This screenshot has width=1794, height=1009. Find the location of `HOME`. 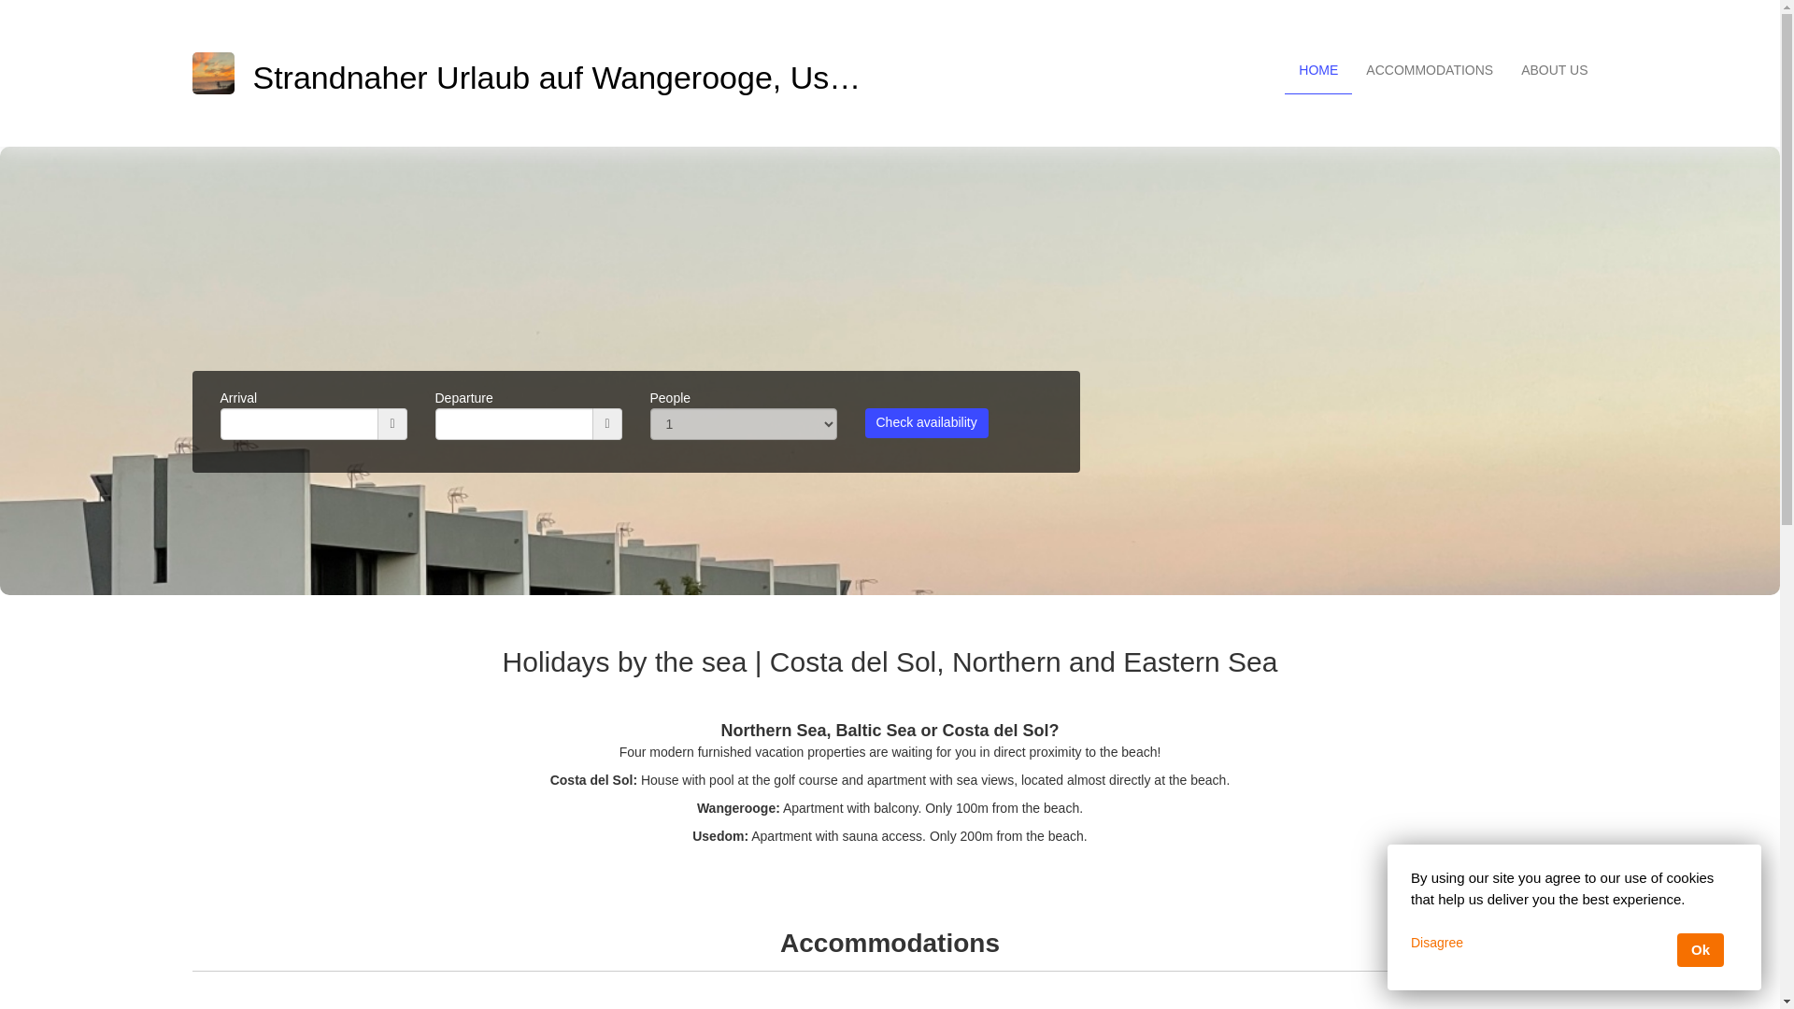

HOME is located at coordinates (1317, 70).